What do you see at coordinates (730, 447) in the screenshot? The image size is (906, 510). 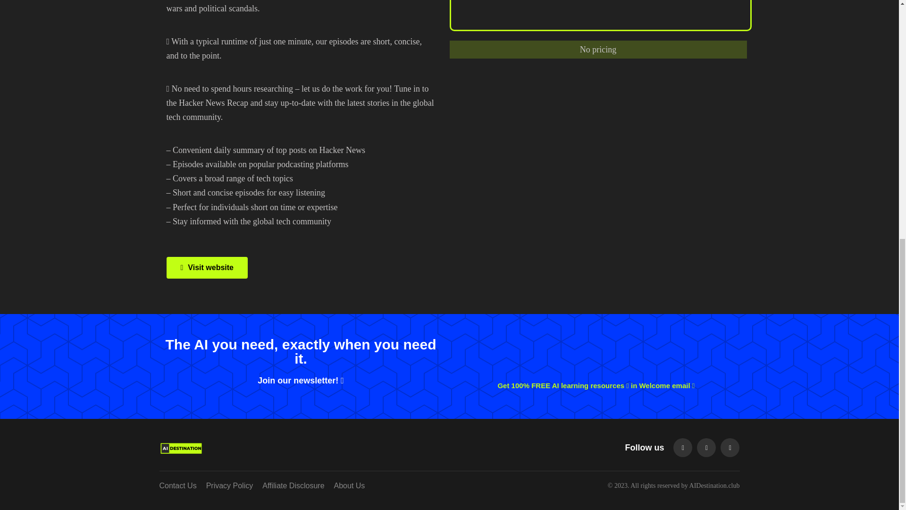 I see `Instagram` at bounding box center [730, 447].